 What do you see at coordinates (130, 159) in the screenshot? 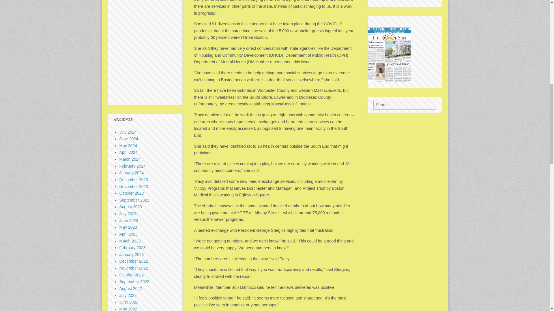
I see `March 2024` at bounding box center [130, 159].